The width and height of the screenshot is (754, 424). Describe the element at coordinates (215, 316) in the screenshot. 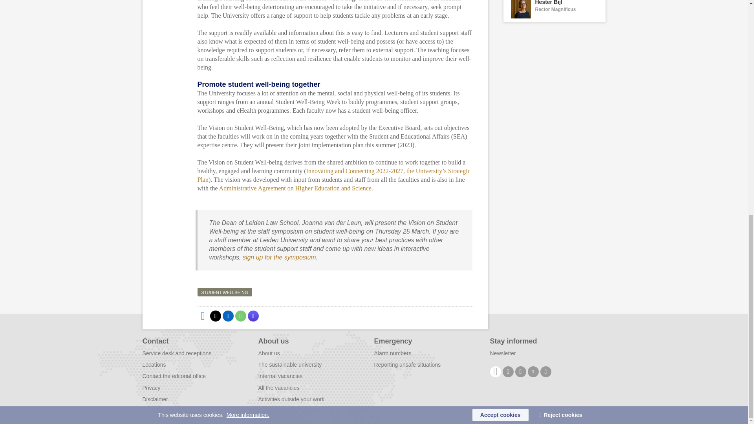

I see `Share on X` at that location.